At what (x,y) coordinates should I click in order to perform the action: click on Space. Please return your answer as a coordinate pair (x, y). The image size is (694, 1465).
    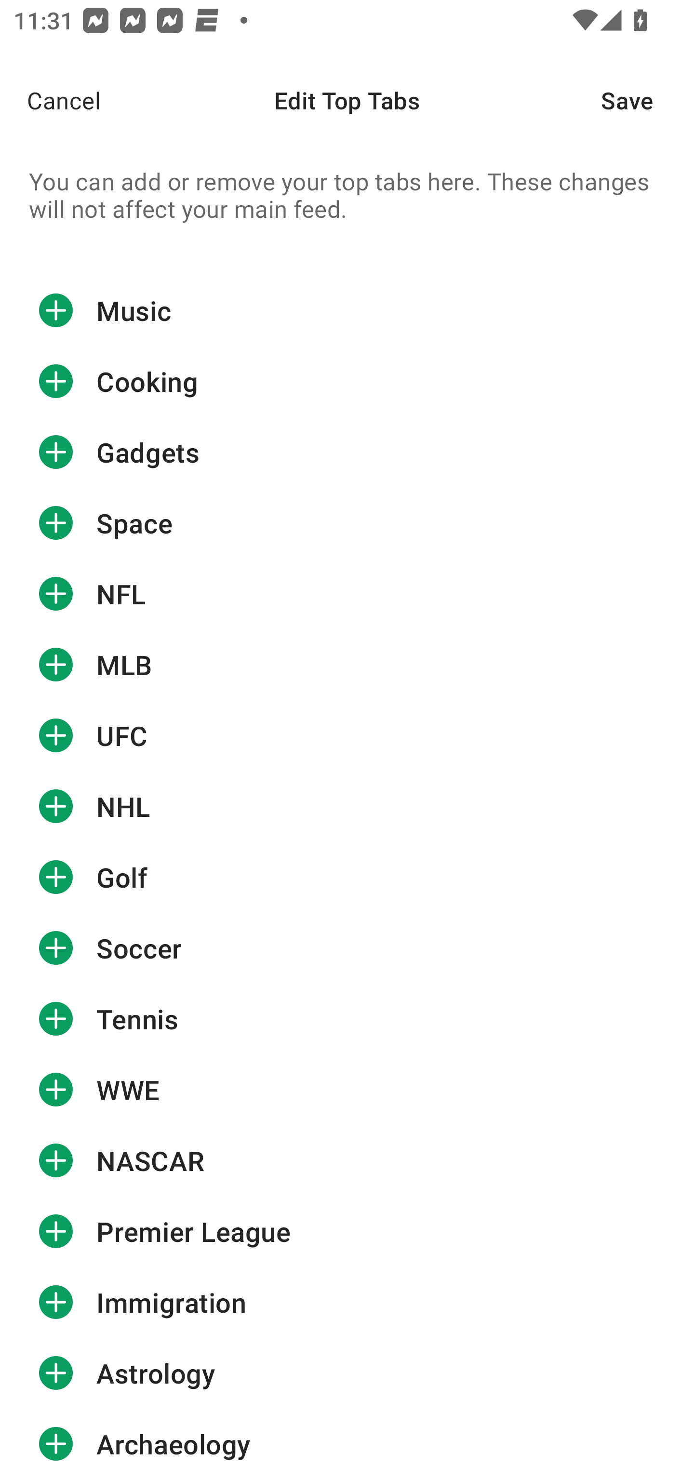
    Looking at the image, I should click on (347, 523).